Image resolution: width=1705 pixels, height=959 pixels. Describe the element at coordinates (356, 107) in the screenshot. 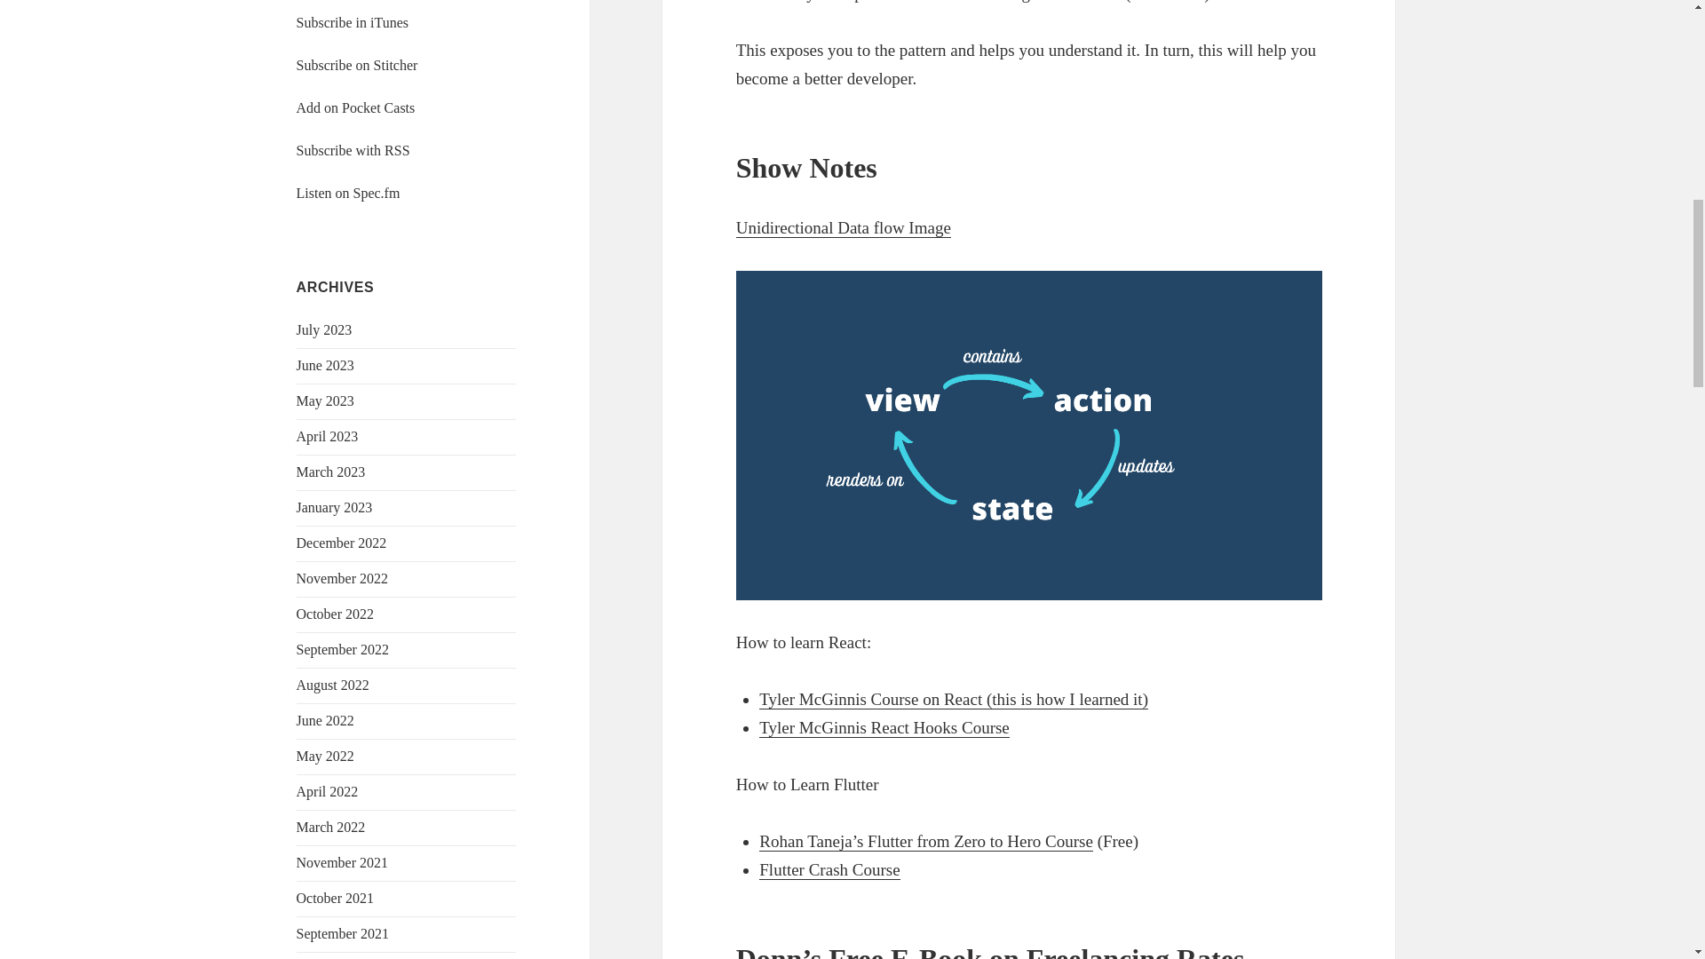

I see `Add on Pocket Casts` at that location.